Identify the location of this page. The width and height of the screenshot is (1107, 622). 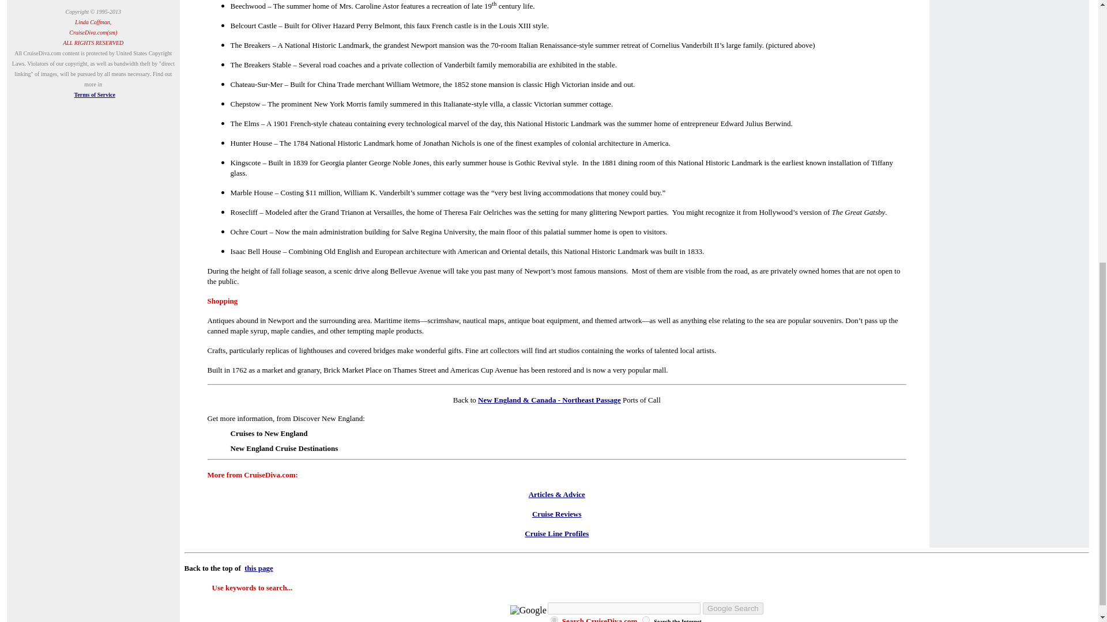
(258, 568).